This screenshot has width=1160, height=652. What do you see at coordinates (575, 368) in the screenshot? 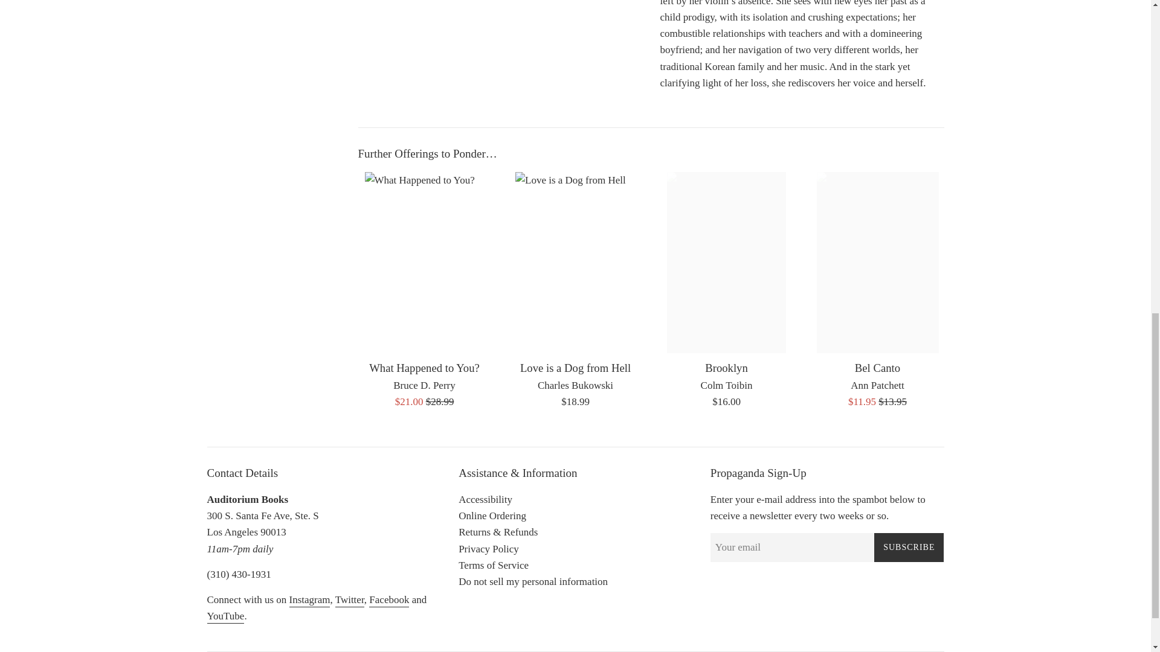
I see `Love is a Dog from Hell` at bounding box center [575, 368].